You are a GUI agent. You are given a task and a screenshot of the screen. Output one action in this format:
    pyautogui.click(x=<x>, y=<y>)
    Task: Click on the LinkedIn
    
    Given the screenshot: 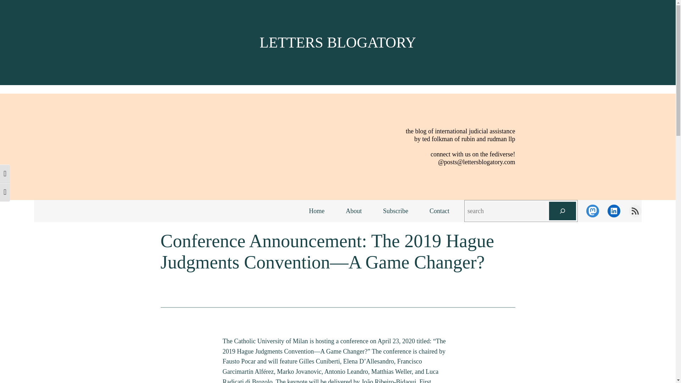 What is the action you would take?
    pyautogui.click(x=614, y=211)
    